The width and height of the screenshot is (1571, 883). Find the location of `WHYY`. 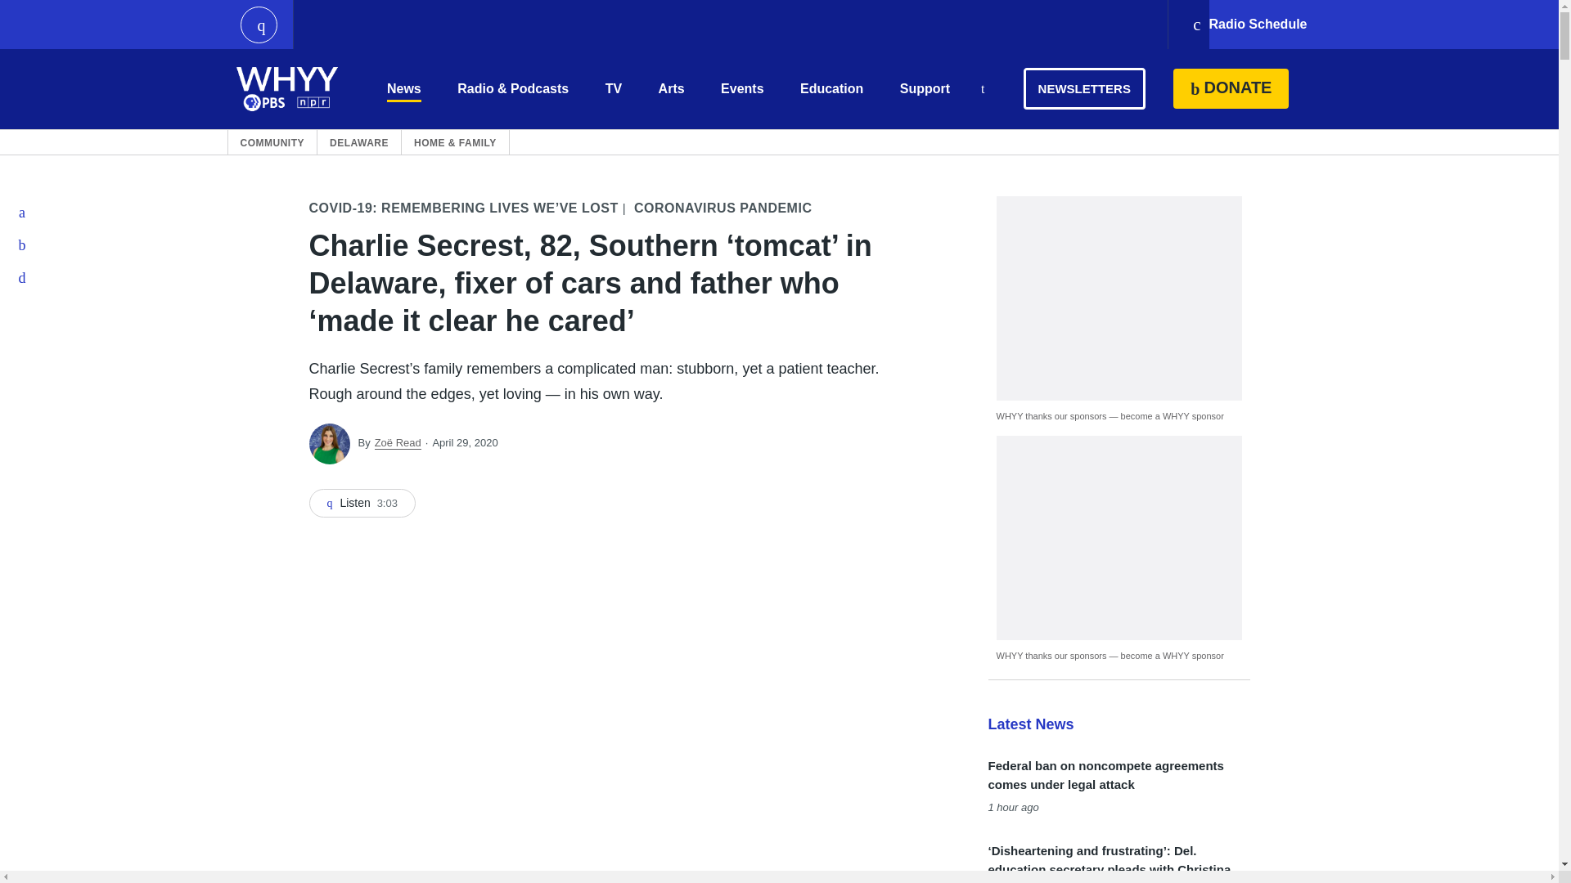

WHYY is located at coordinates (287, 88).